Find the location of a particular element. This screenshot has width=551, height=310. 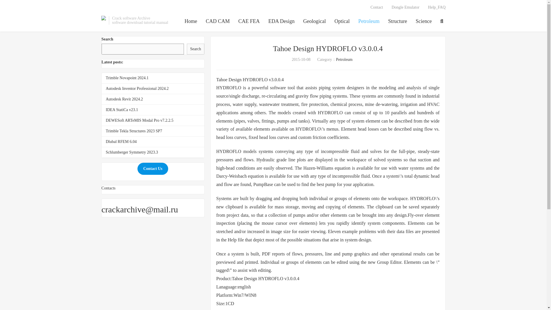

Autodesk Inventor Professional 2024.2 is located at coordinates (137, 88).